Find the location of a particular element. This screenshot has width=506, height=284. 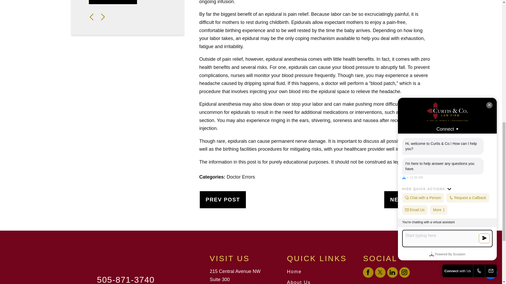

Twitter is located at coordinates (380, 272).